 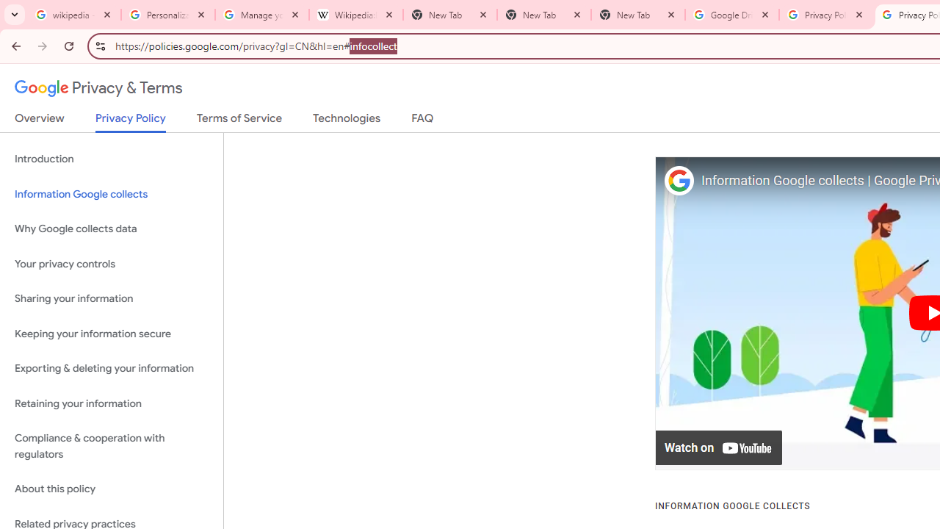 I want to click on Manage your Location History - Google Search Help, so click(x=262, y=15).